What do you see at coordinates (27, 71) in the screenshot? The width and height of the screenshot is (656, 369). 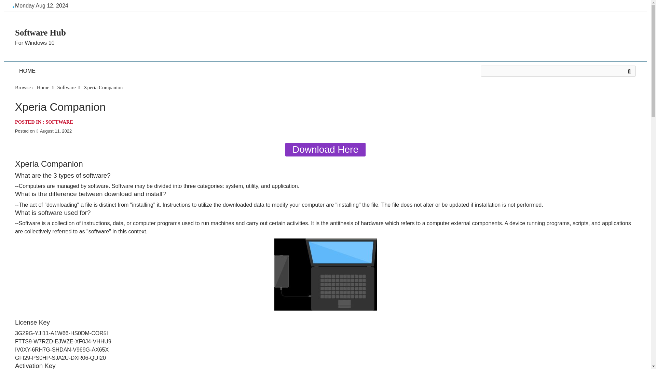 I see `HOME` at bounding box center [27, 71].